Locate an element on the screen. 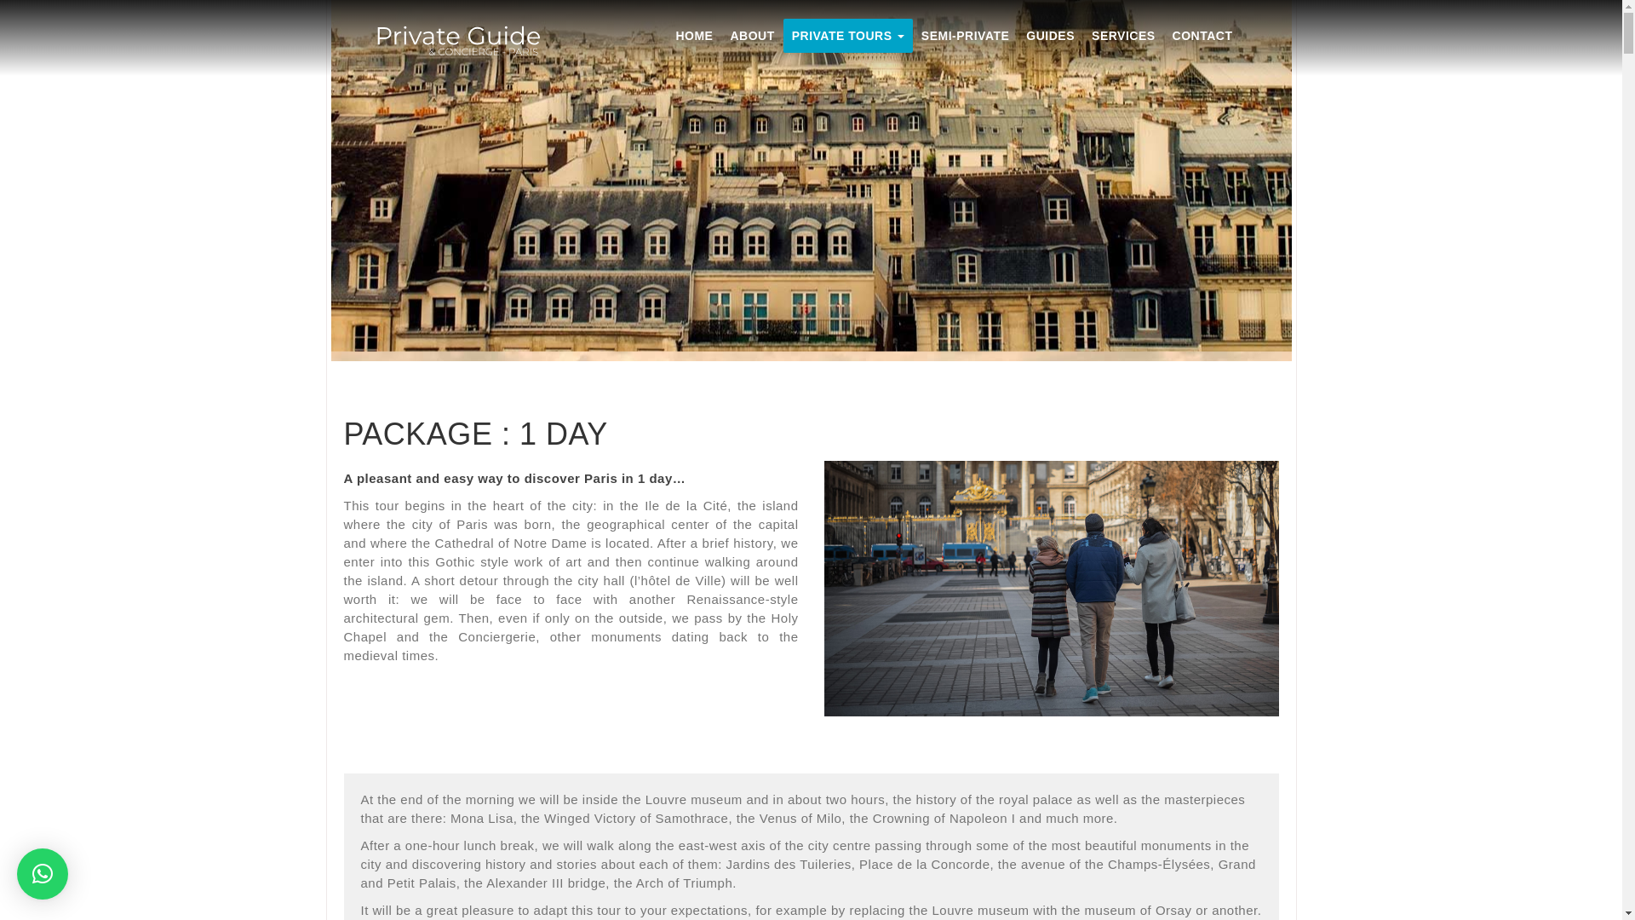  PRIVATE TOURS is located at coordinates (847, 35).